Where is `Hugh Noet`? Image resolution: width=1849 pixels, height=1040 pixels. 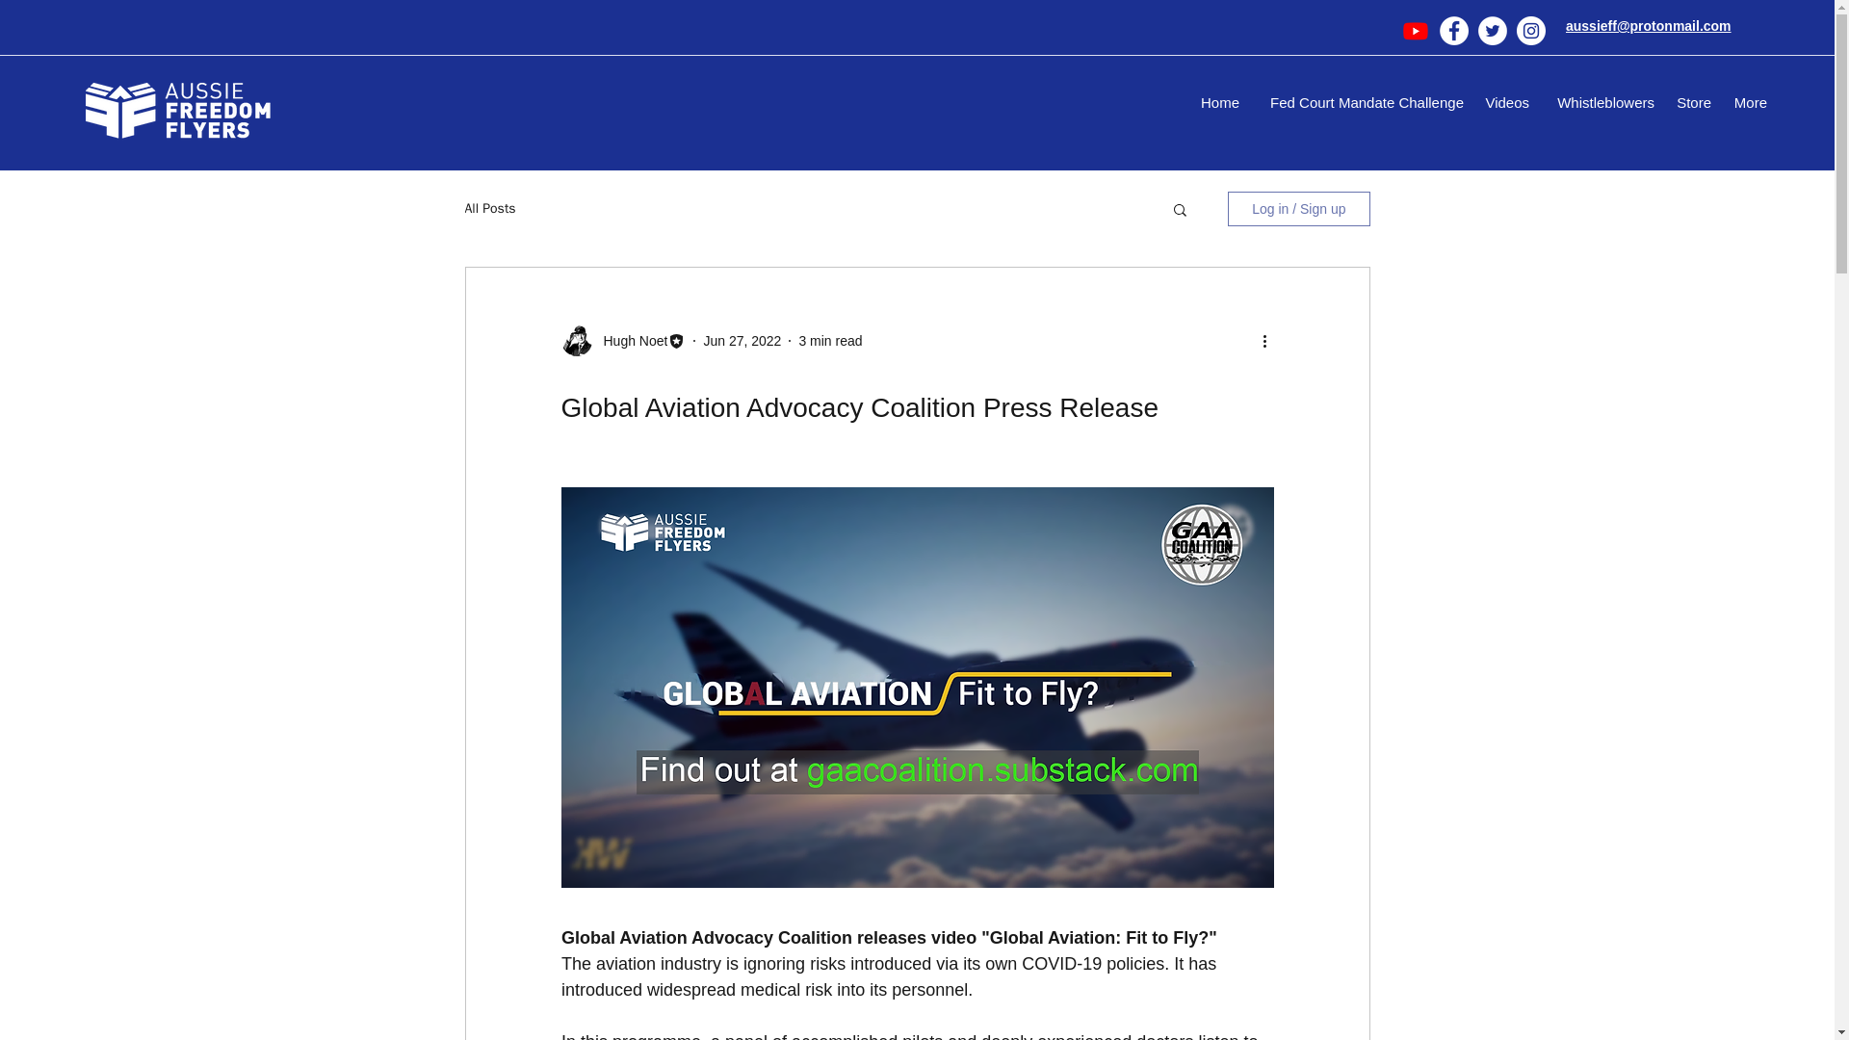 Hugh Noet is located at coordinates (630, 341).